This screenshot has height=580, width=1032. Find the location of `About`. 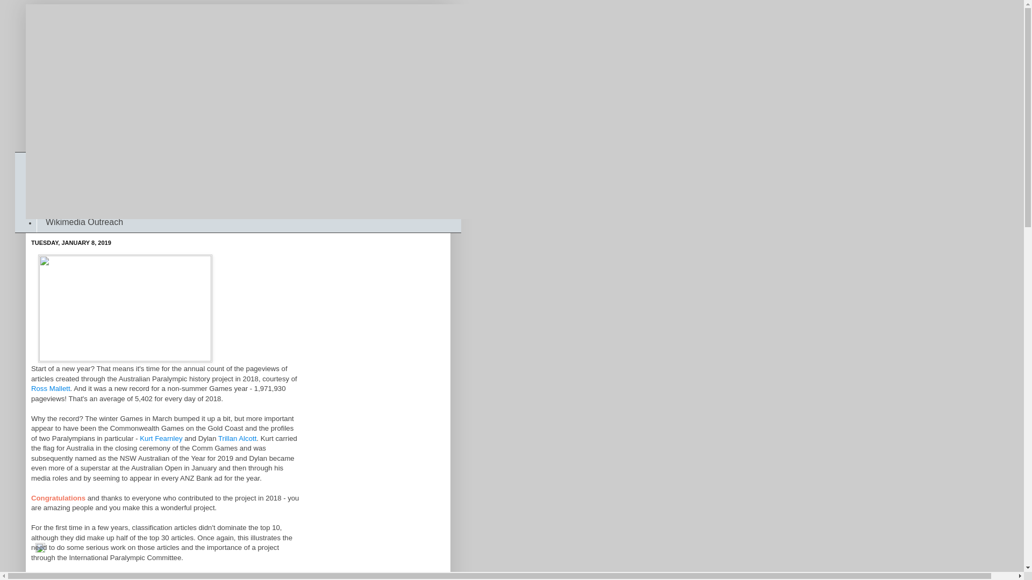

About is located at coordinates (57, 183).